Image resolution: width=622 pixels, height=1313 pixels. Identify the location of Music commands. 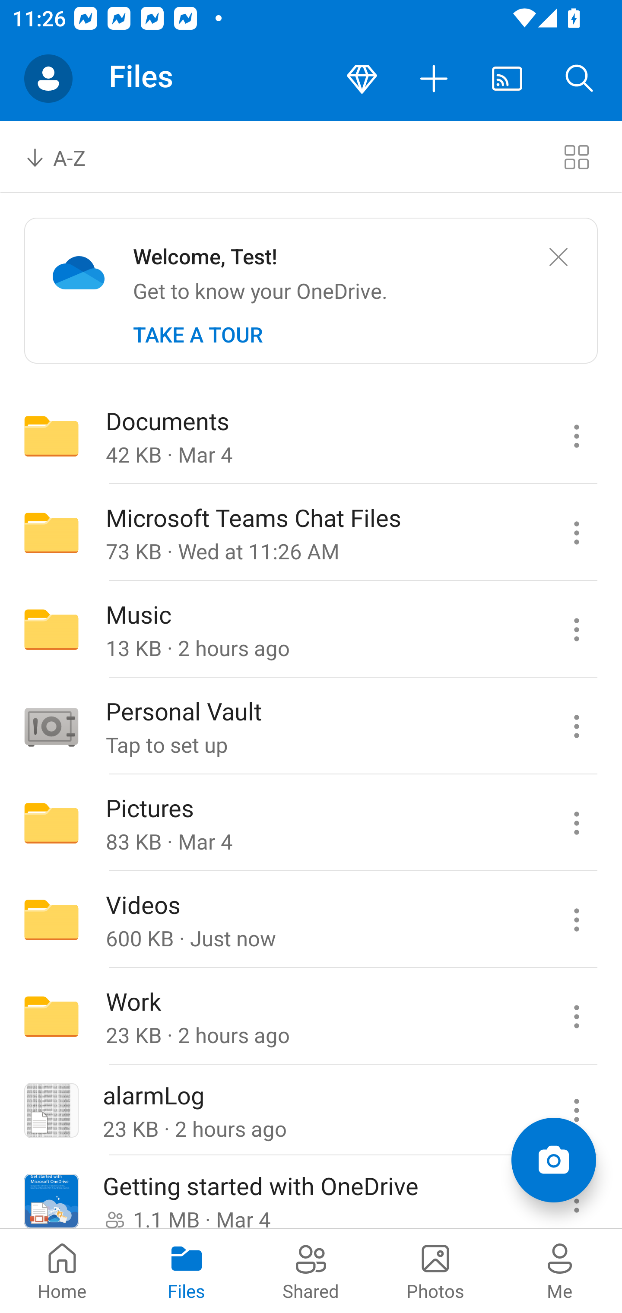
(576, 629).